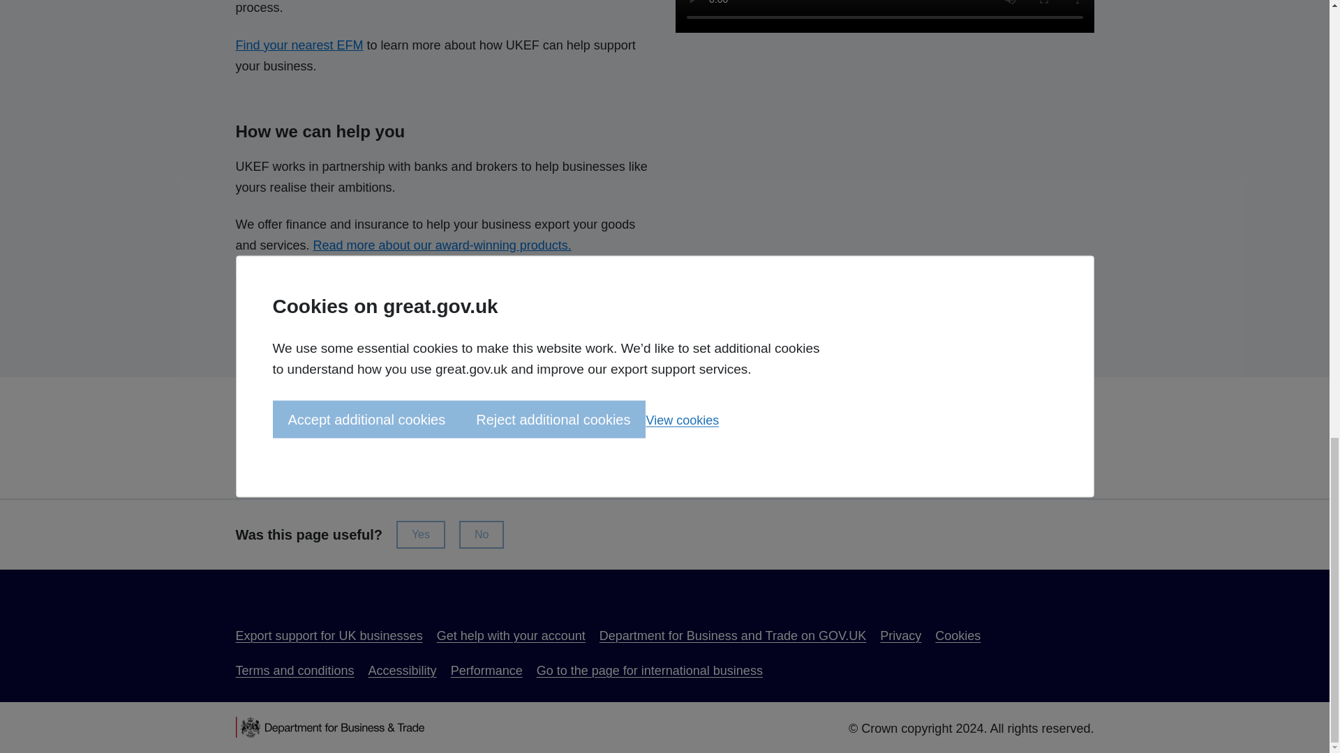 This screenshot has height=753, width=1340. What do you see at coordinates (295, 671) in the screenshot?
I see `Terms and conditions` at bounding box center [295, 671].